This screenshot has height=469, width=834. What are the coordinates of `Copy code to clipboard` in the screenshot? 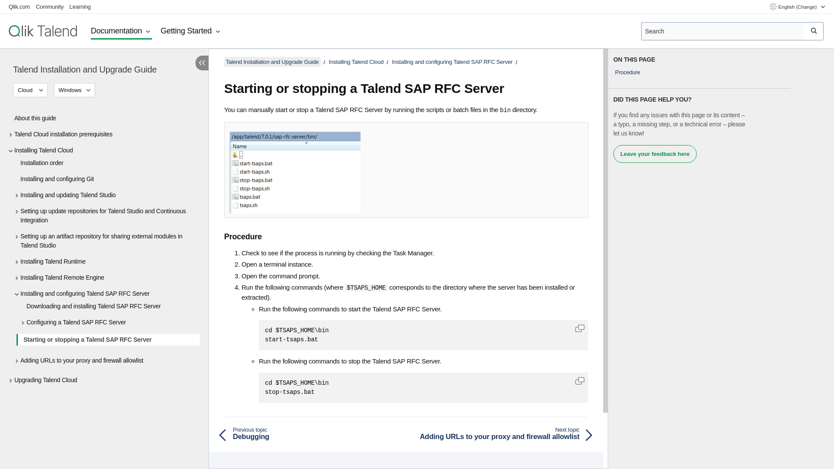 It's located at (579, 328).